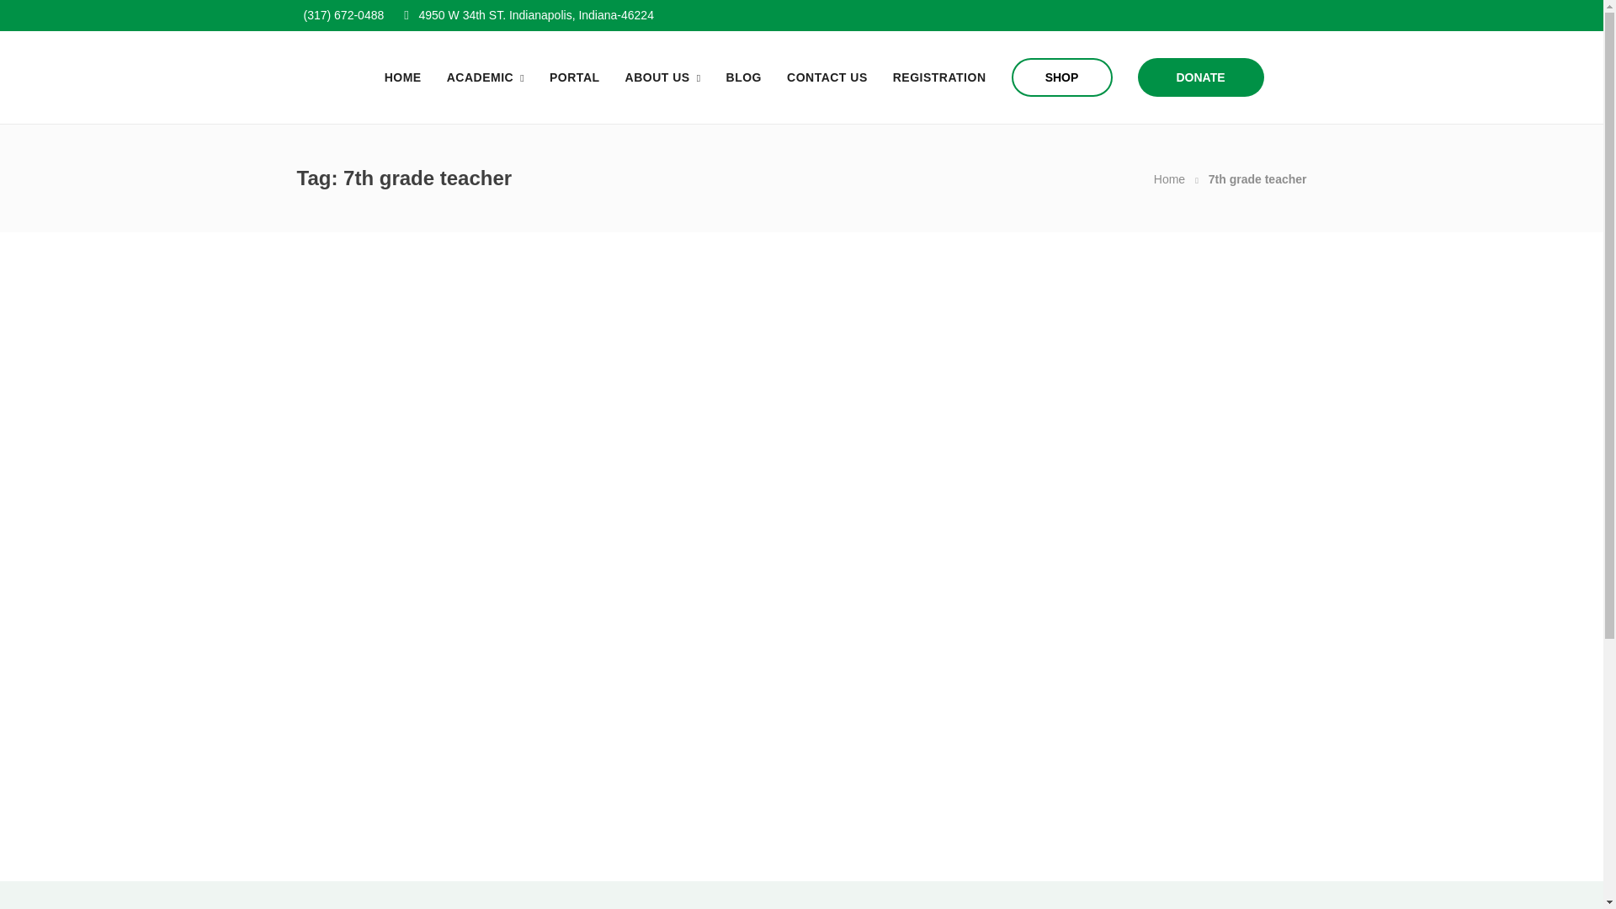  Describe the element at coordinates (485, 77) in the screenshot. I see `ACADEMIC` at that location.